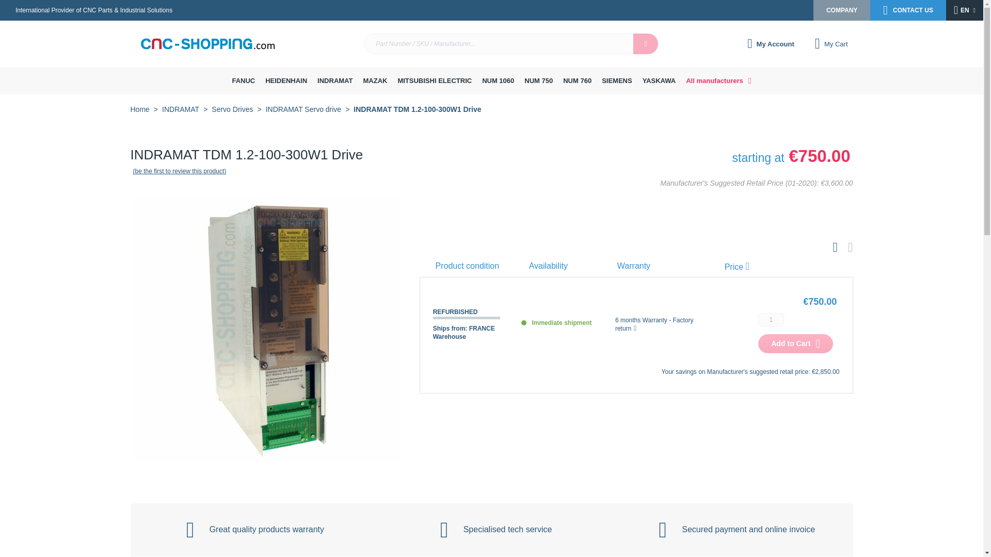  Describe the element at coordinates (771, 43) in the screenshot. I see `My Account` at that location.